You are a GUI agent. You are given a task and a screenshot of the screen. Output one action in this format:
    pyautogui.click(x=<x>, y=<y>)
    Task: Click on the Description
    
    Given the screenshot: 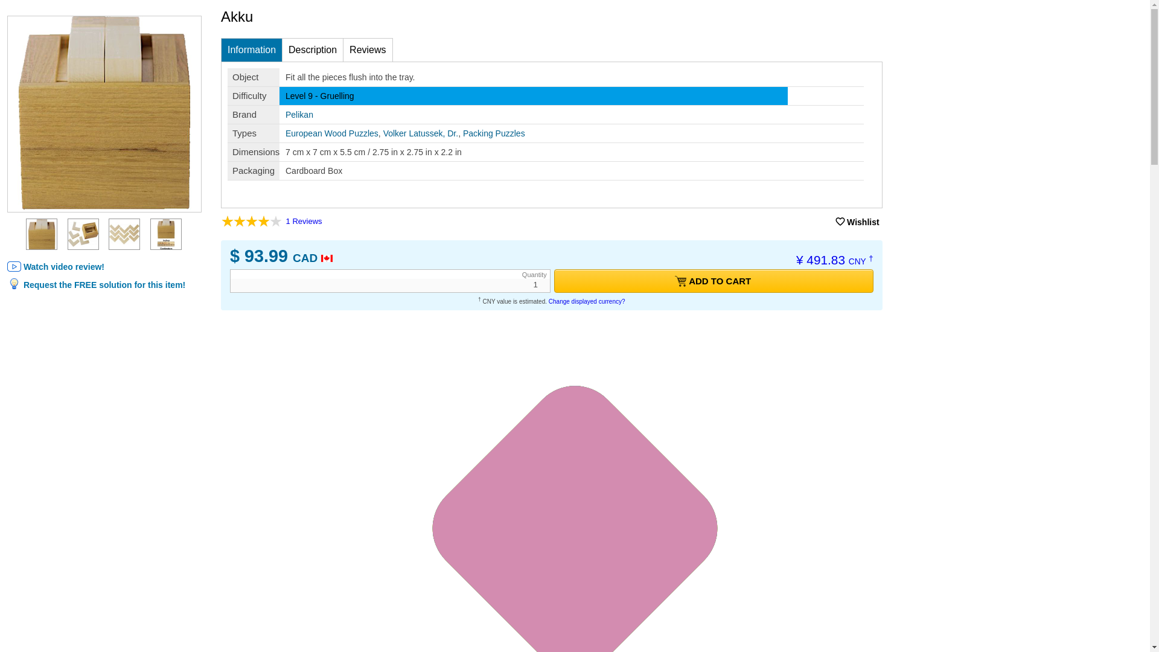 What is the action you would take?
    pyautogui.click(x=313, y=50)
    